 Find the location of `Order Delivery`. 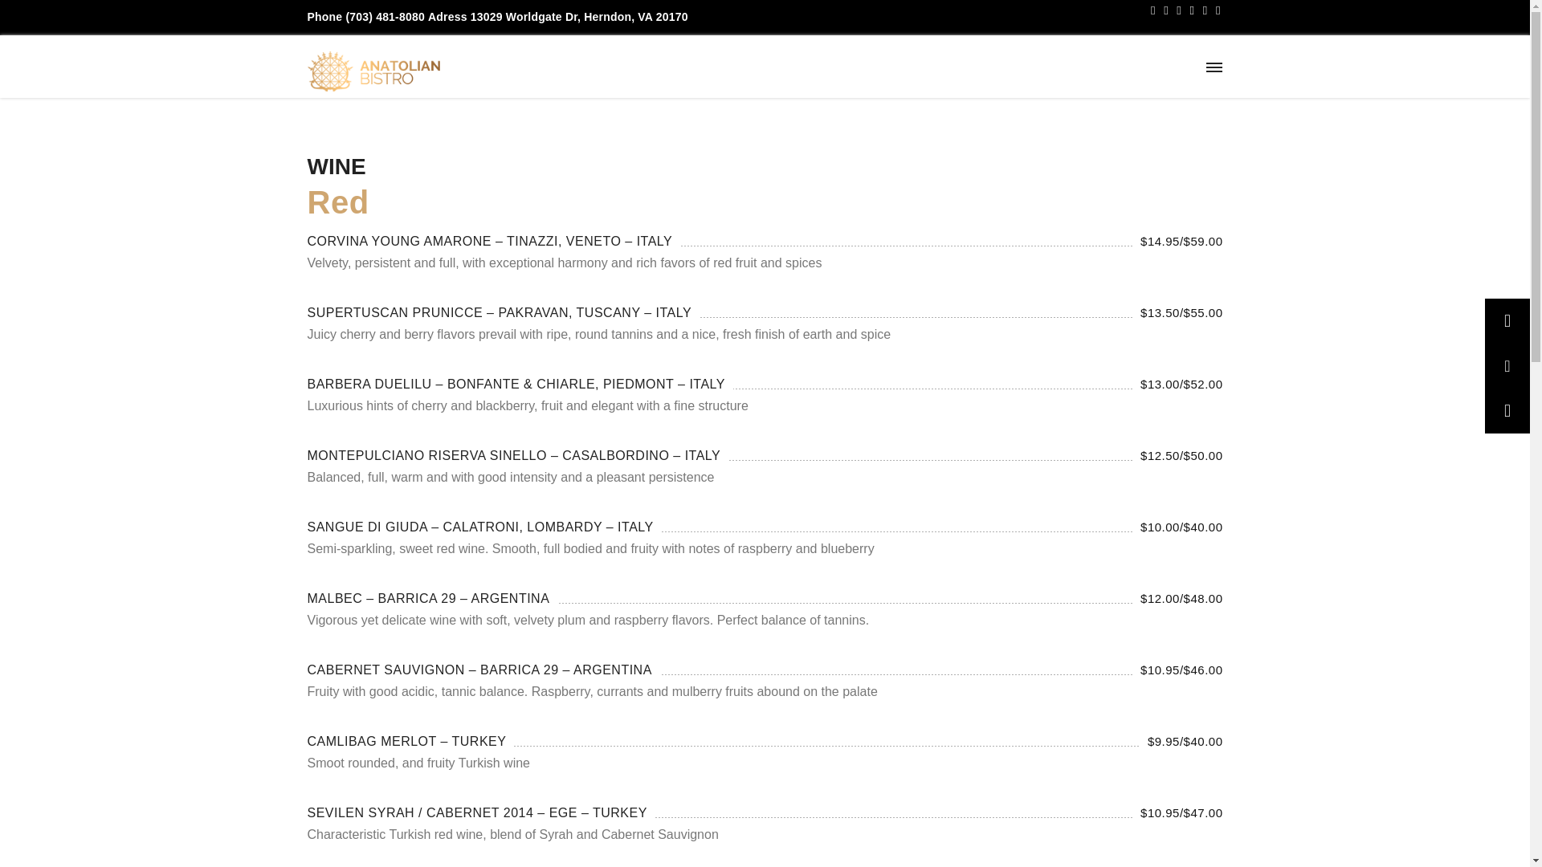

Order Delivery is located at coordinates (883, 67).